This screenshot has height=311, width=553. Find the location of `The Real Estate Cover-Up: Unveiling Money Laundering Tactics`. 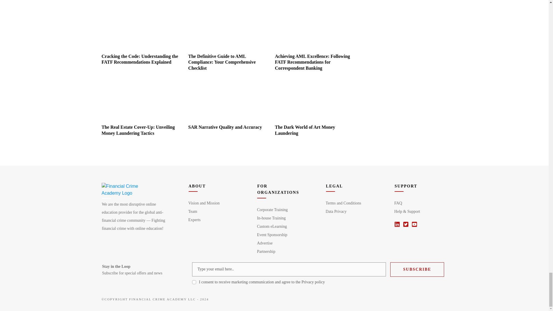

The Real Estate Cover-Up: Unveiling Money Laundering Tactics is located at coordinates (139, 101).